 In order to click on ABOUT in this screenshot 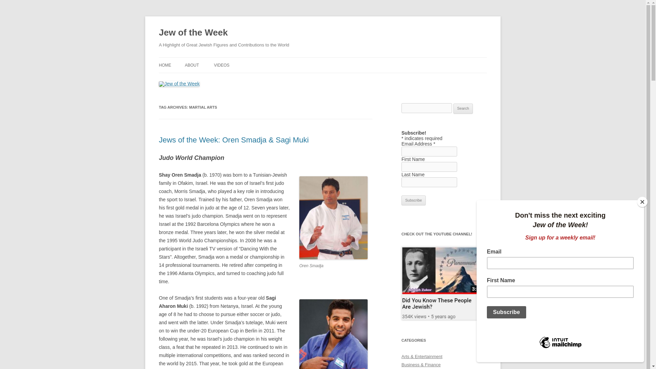, I will do `click(192, 65)`.